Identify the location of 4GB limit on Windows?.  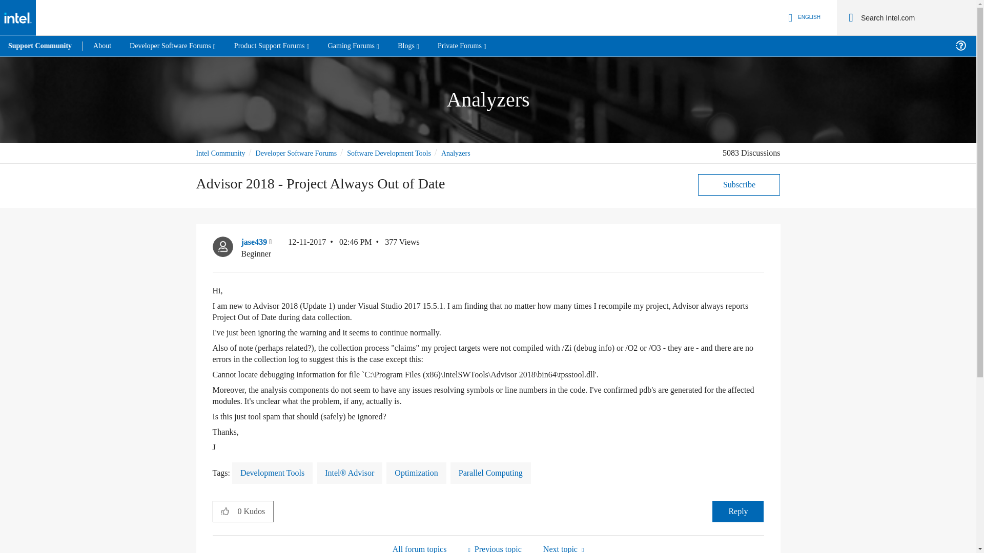
(494, 547).